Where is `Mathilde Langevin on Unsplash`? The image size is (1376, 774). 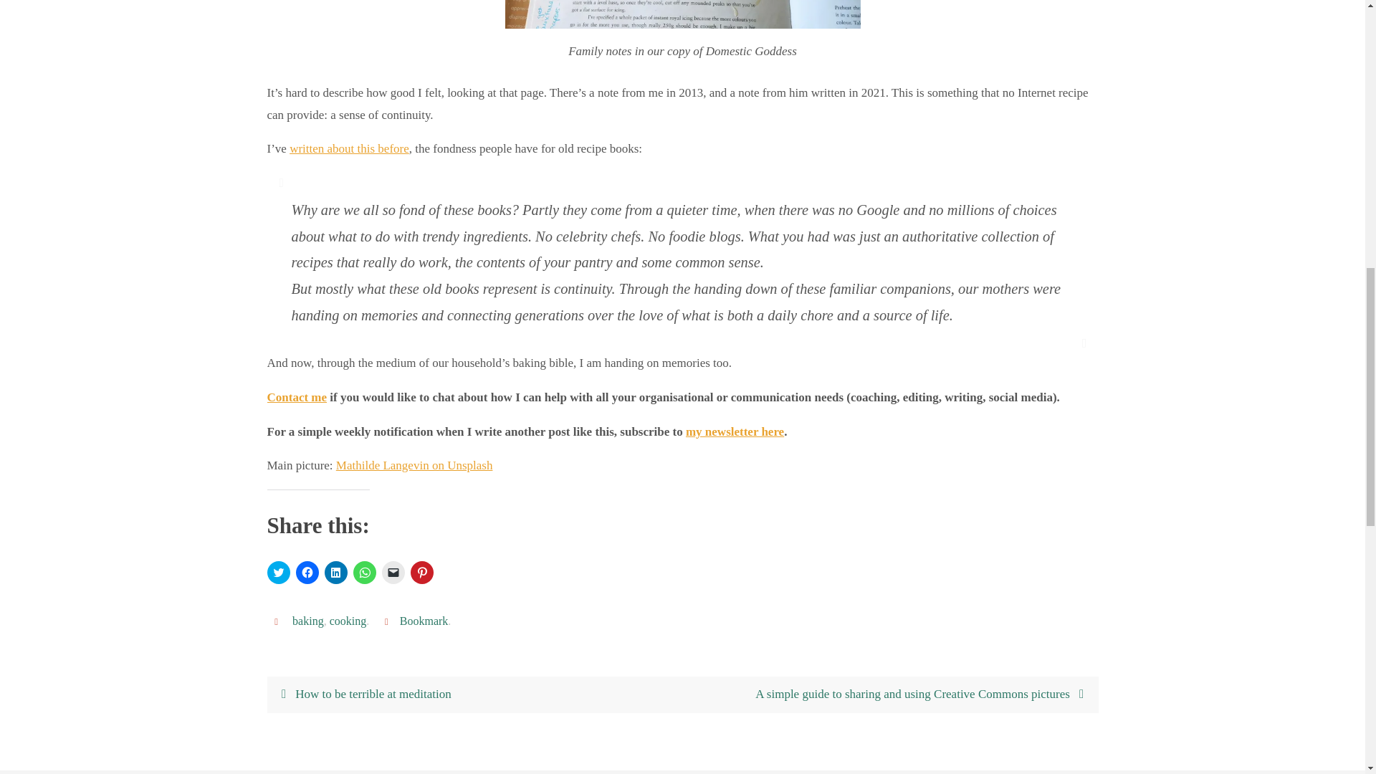
Mathilde Langevin on Unsplash is located at coordinates (414, 465).